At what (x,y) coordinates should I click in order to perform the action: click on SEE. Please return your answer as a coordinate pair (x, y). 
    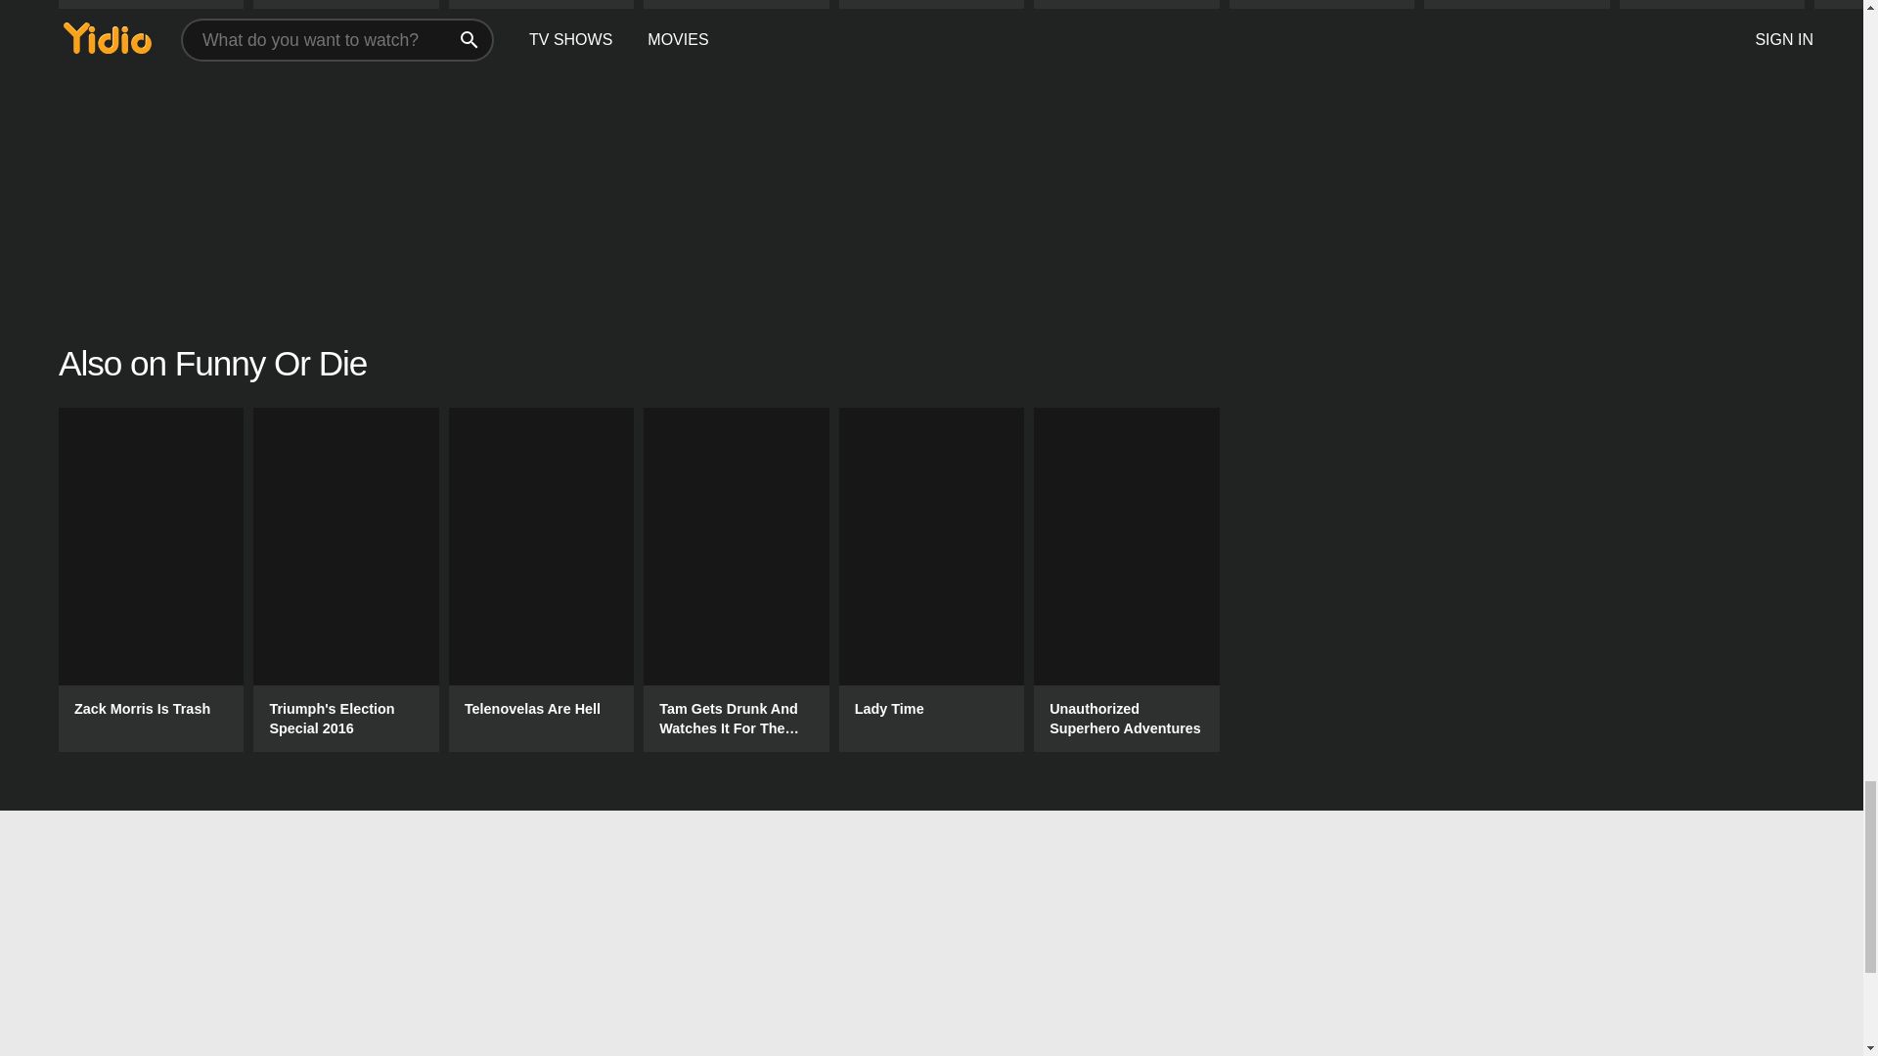
    Looking at the image, I should click on (931, 4).